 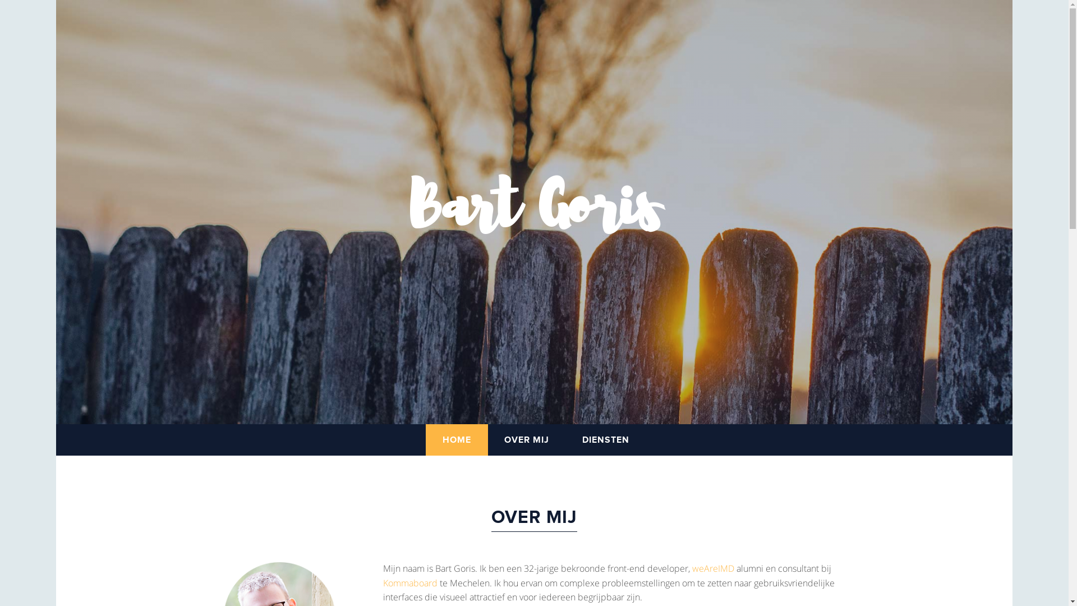 What do you see at coordinates (535, 212) in the screenshot?
I see `Bart Goris` at bounding box center [535, 212].